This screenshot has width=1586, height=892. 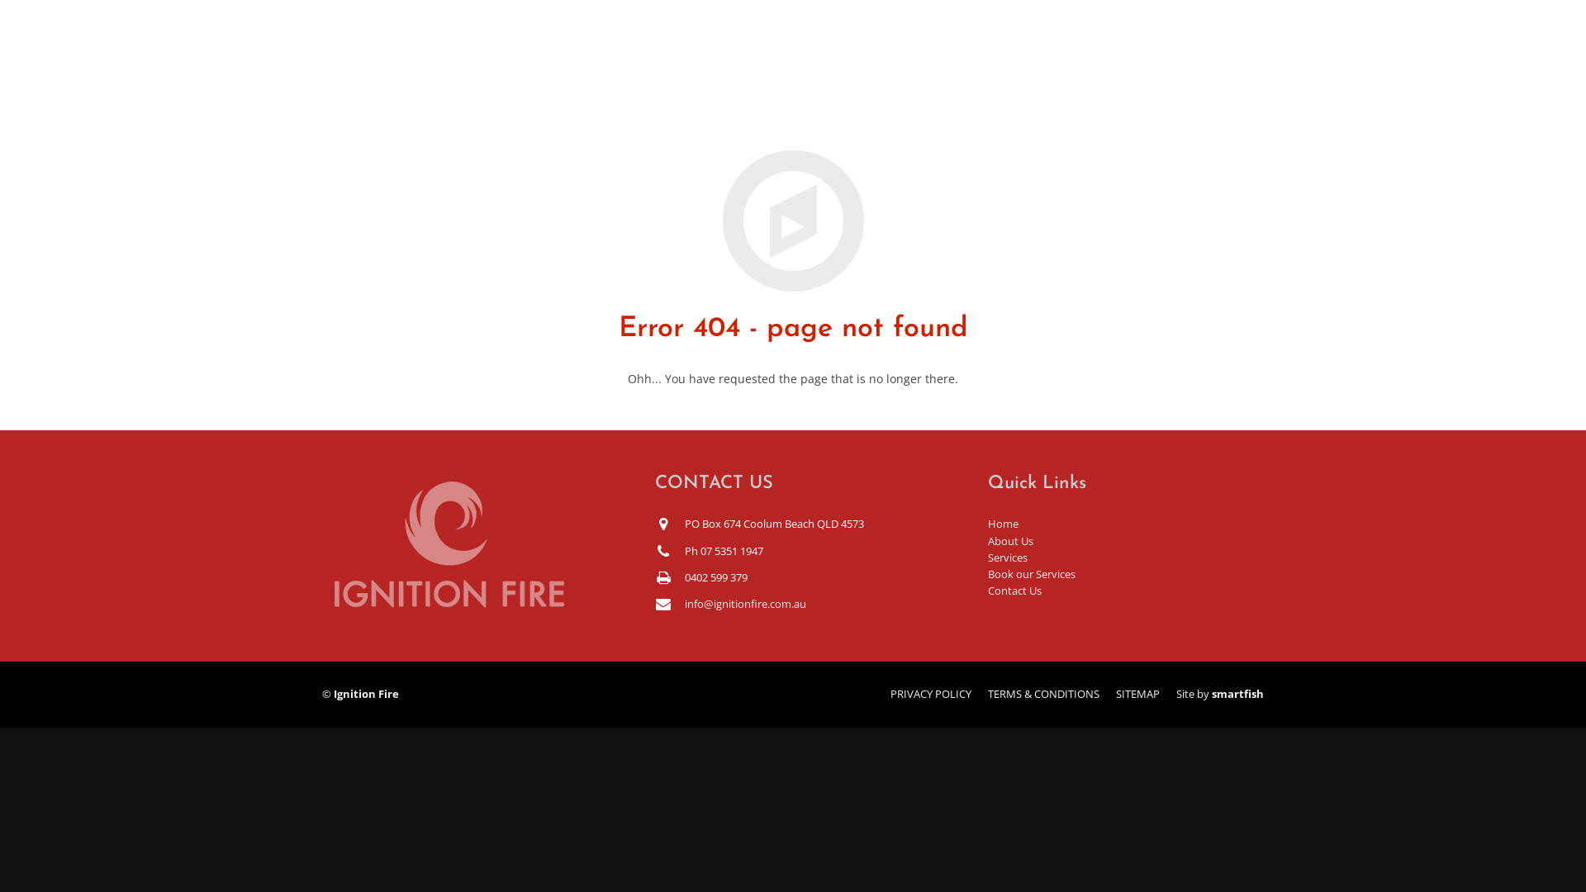 What do you see at coordinates (1011, 542) in the screenshot?
I see `About Us` at bounding box center [1011, 542].